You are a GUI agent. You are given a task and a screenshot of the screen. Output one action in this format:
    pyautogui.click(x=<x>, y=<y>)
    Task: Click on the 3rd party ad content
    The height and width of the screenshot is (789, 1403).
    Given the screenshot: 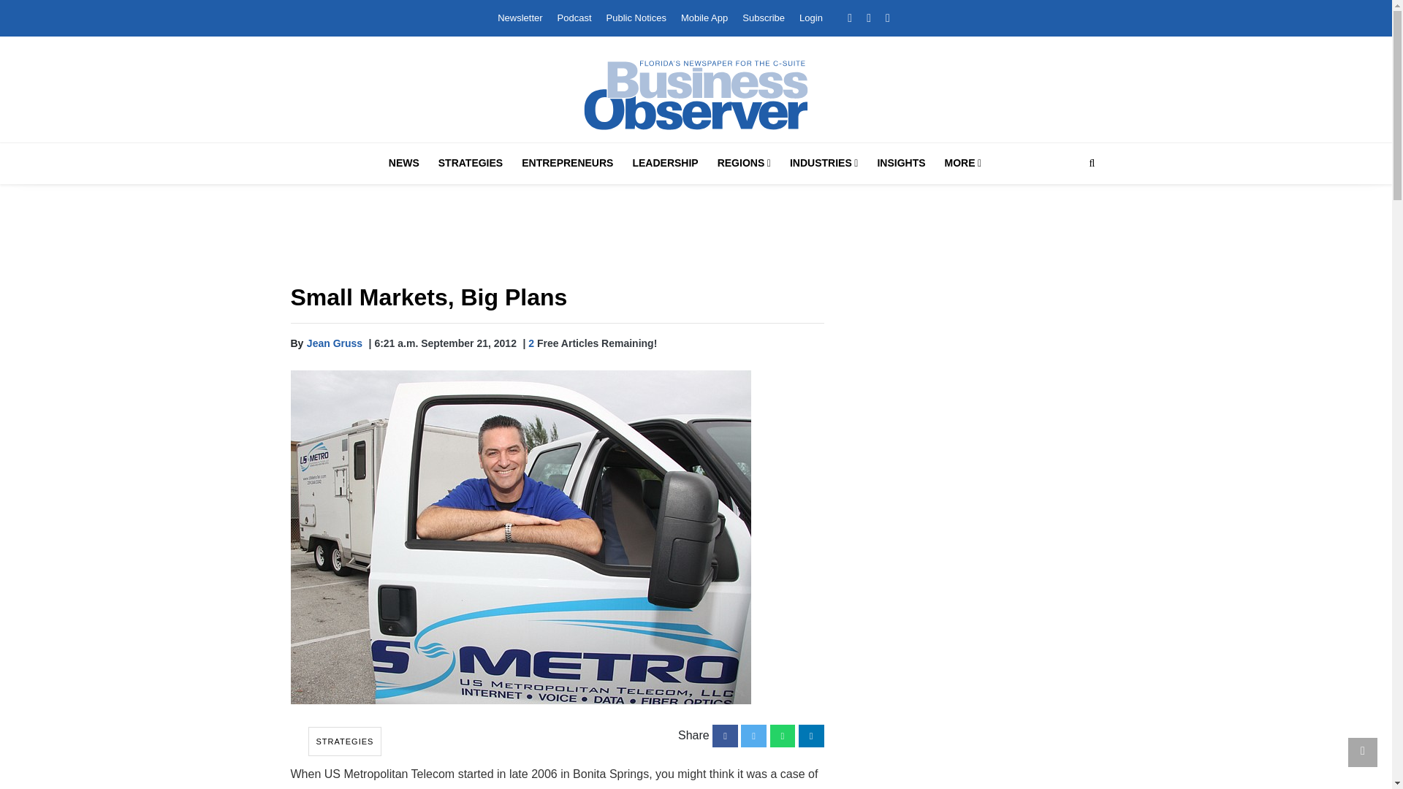 What is the action you would take?
    pyautogui.click(x=973, y=747)
    